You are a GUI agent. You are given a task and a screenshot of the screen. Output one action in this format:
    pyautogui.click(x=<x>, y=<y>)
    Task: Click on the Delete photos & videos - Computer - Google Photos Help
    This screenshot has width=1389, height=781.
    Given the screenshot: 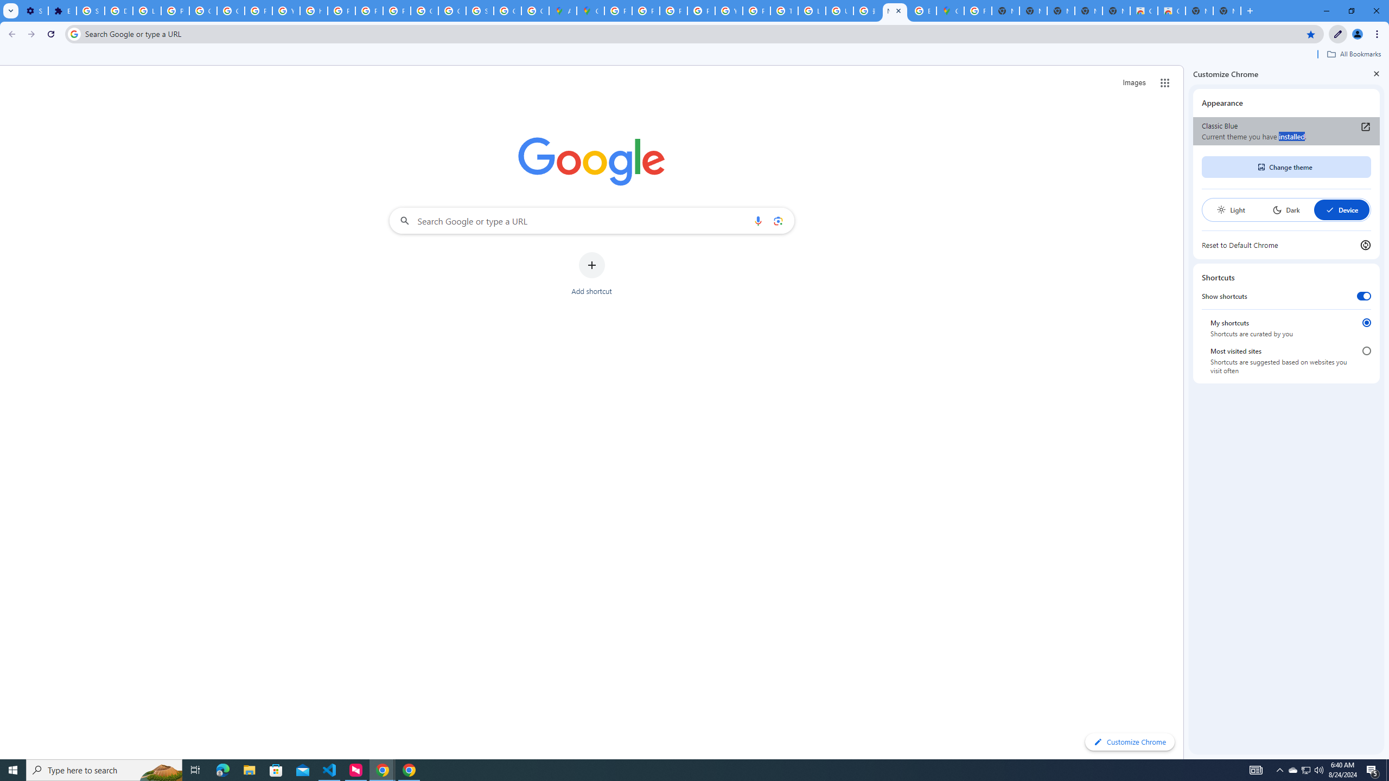 What is the action you would take?
    pyautogui.click(x=118, y=11)
    